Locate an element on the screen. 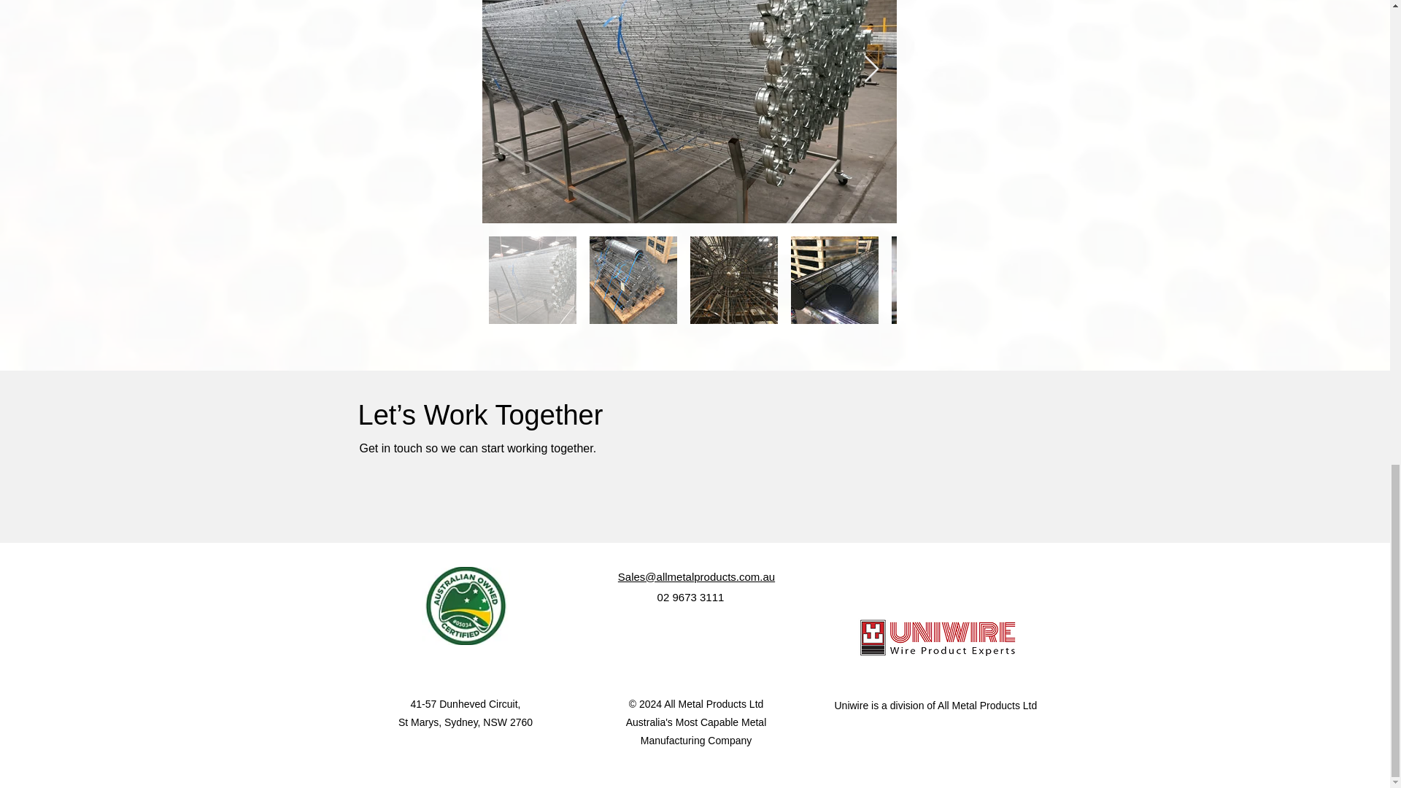  Uniwire Products Logo  is located at coordinates (938, 638).